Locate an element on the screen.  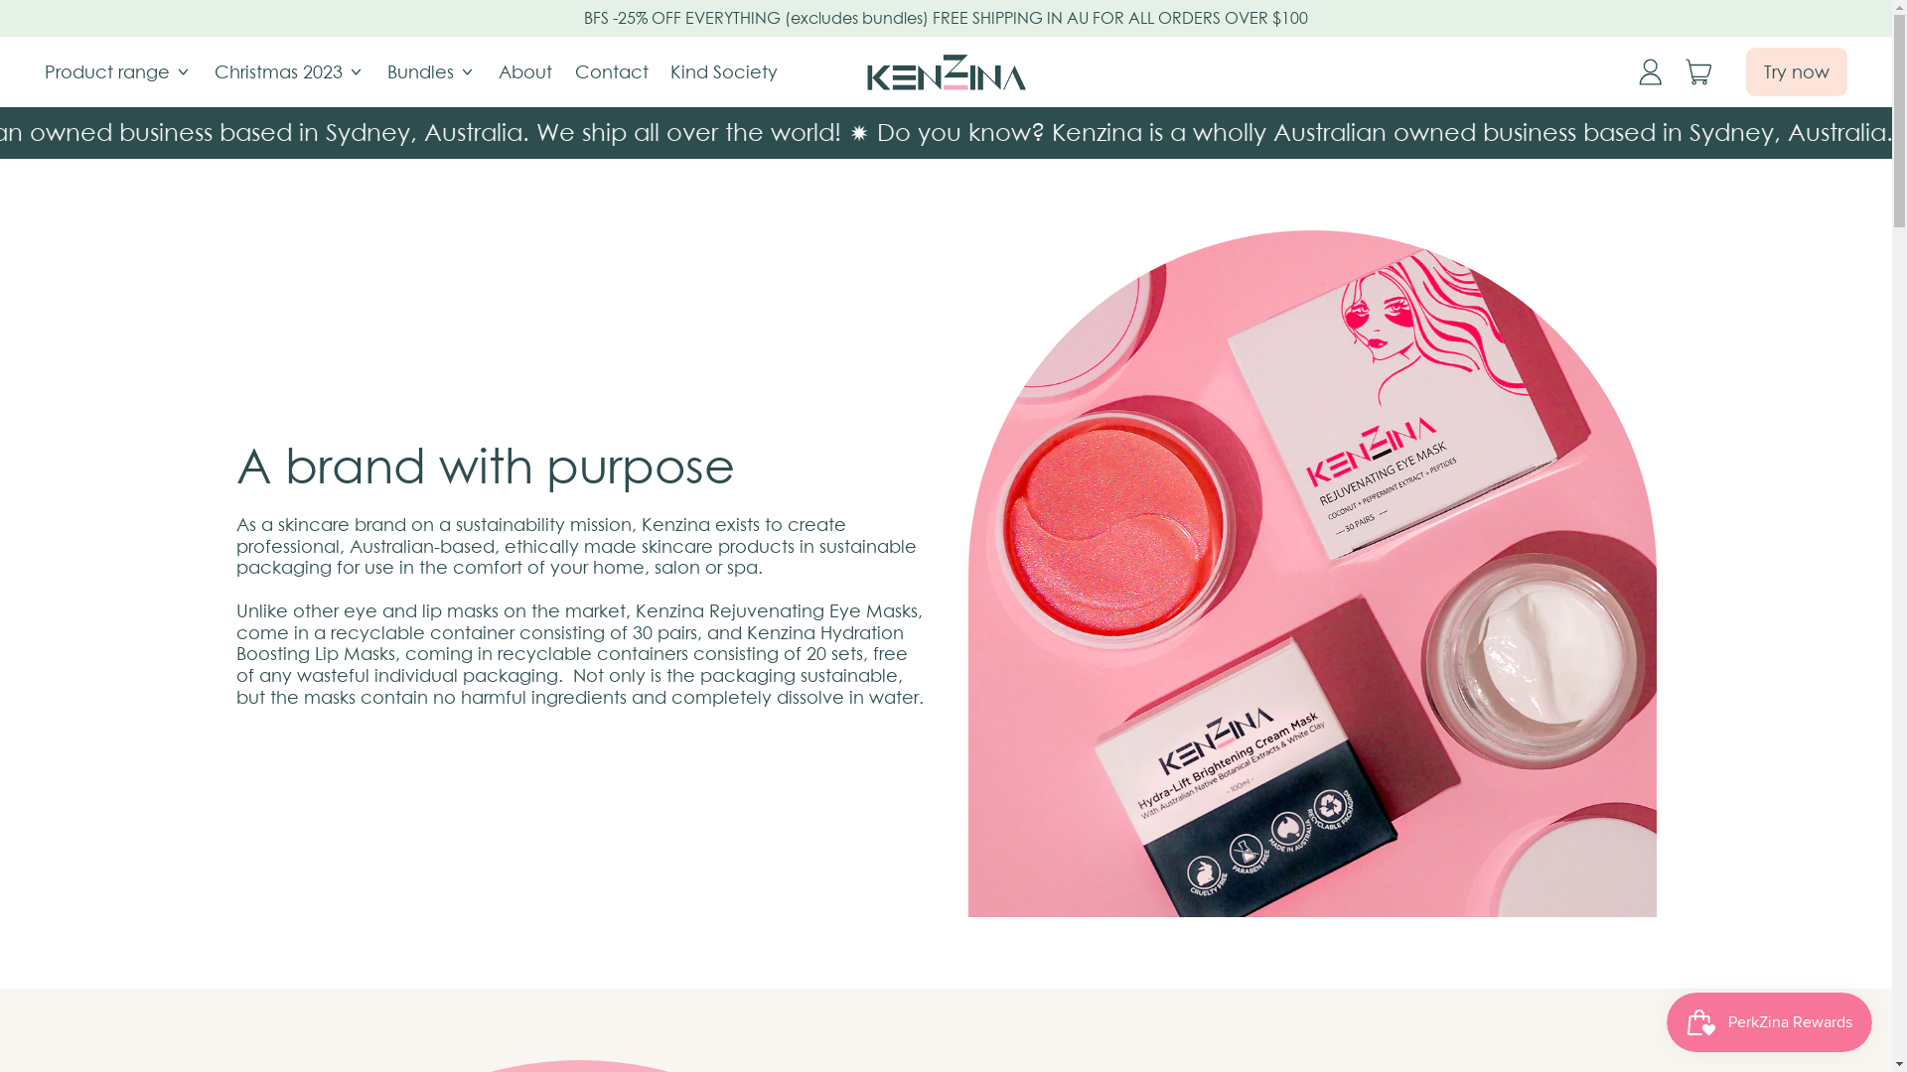
Kind Society is located at coordinates (725, 71).